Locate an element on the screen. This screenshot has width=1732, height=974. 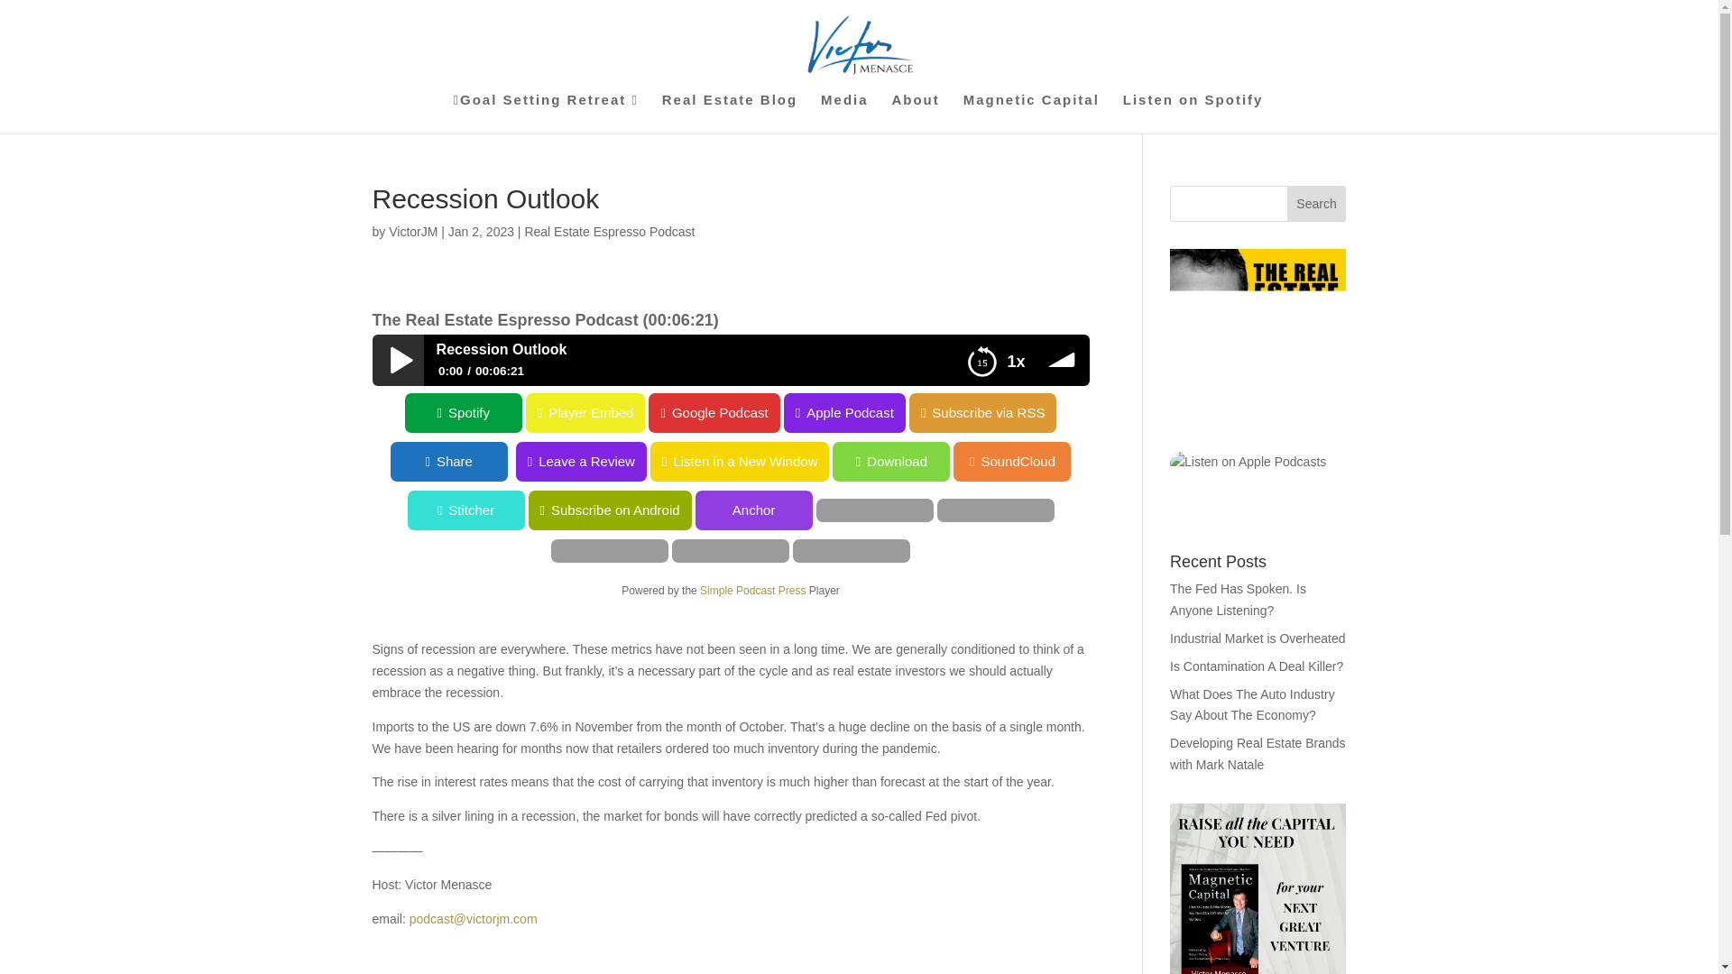
Leave a Review is located at coordinates (793, 462).